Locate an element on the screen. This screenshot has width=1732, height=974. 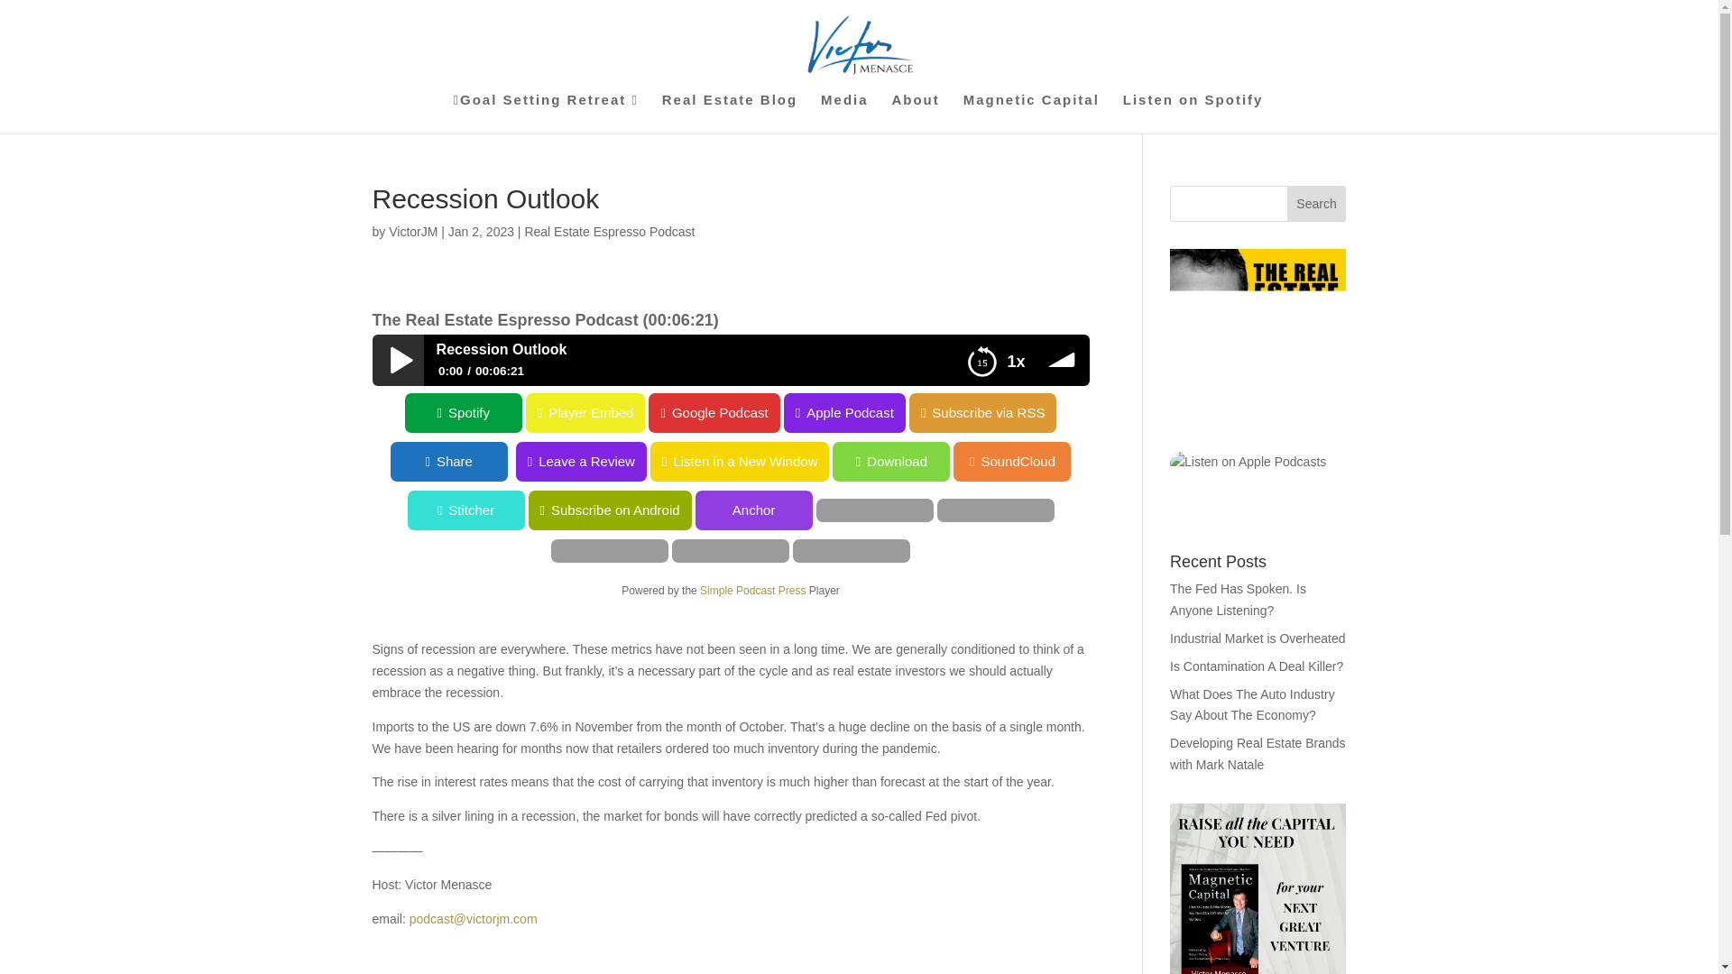
Leave a Review is located at coordinates (793, 462).